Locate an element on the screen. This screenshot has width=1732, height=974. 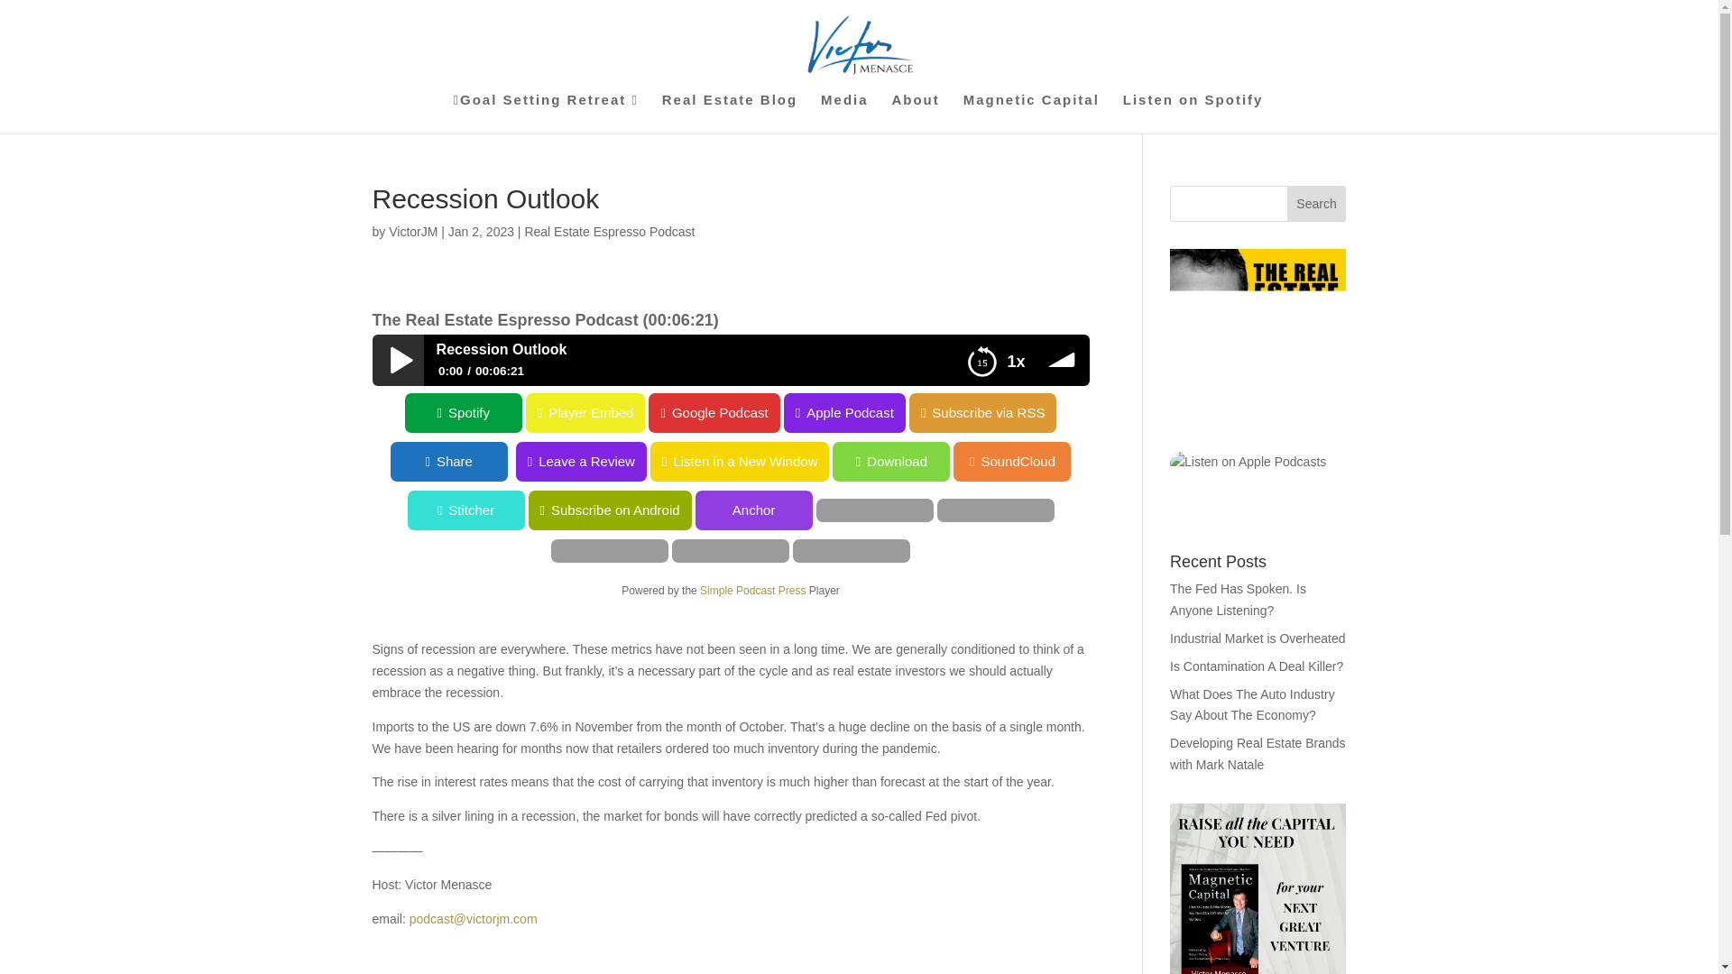
Leave a Review is located at coordinates (793, 462).